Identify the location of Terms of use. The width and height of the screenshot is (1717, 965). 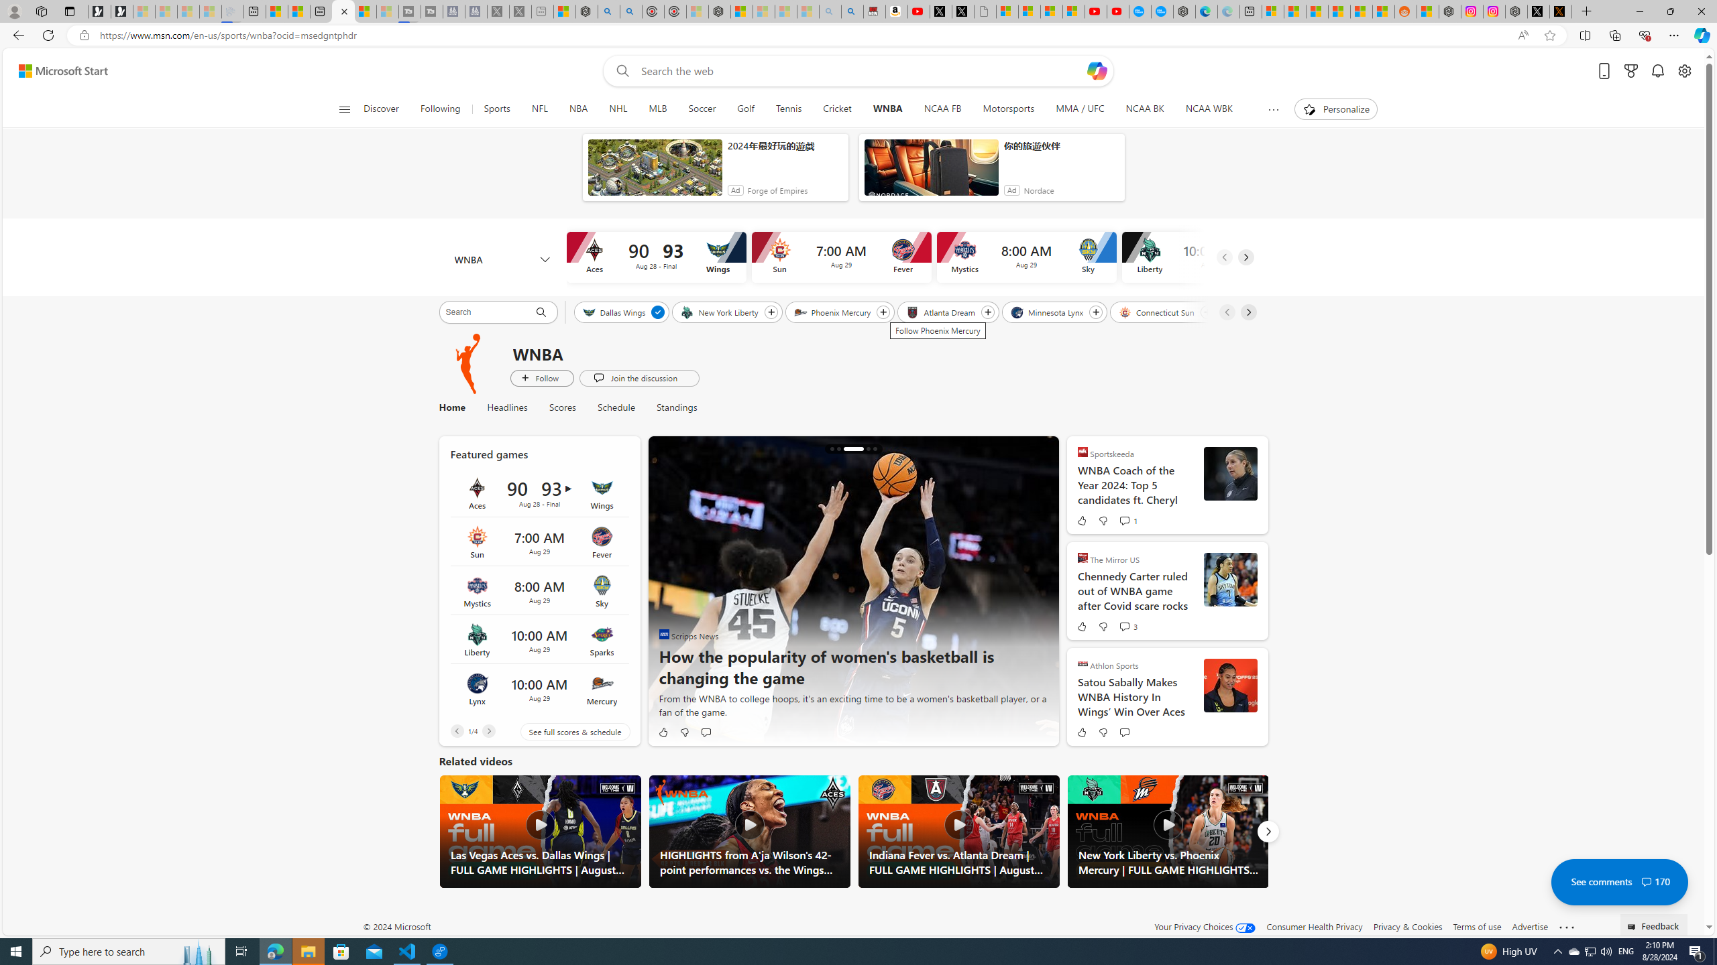
(1477, 926).